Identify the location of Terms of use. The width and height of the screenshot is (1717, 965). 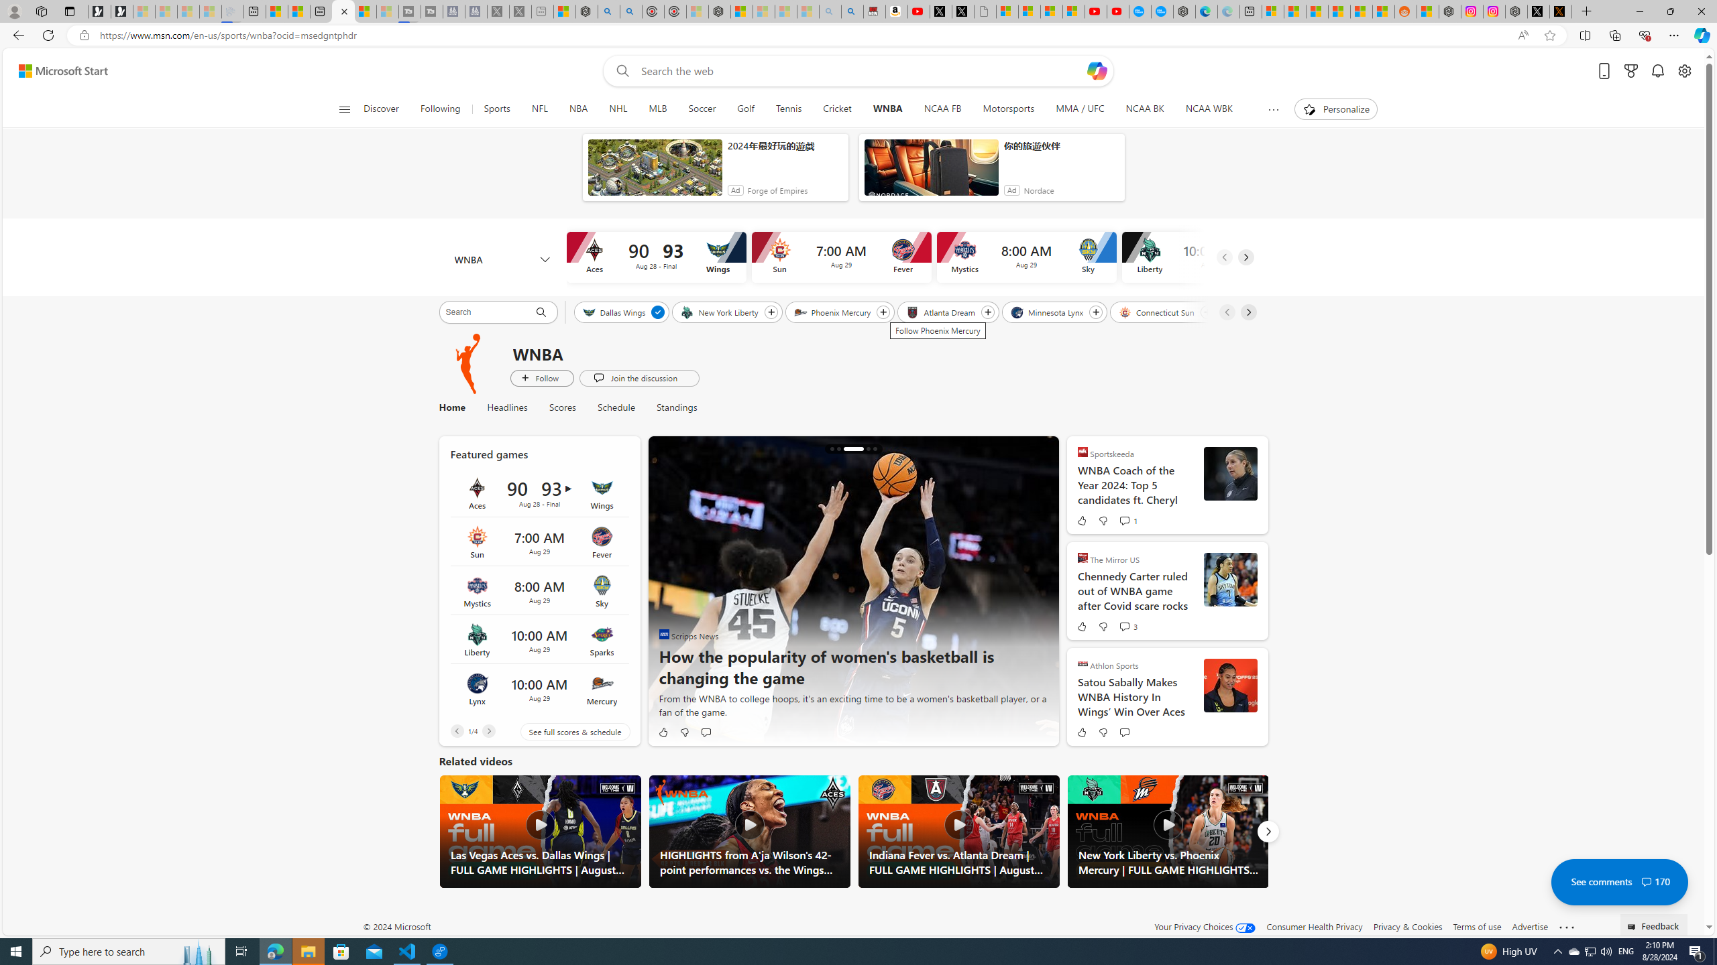
(1477, 926).